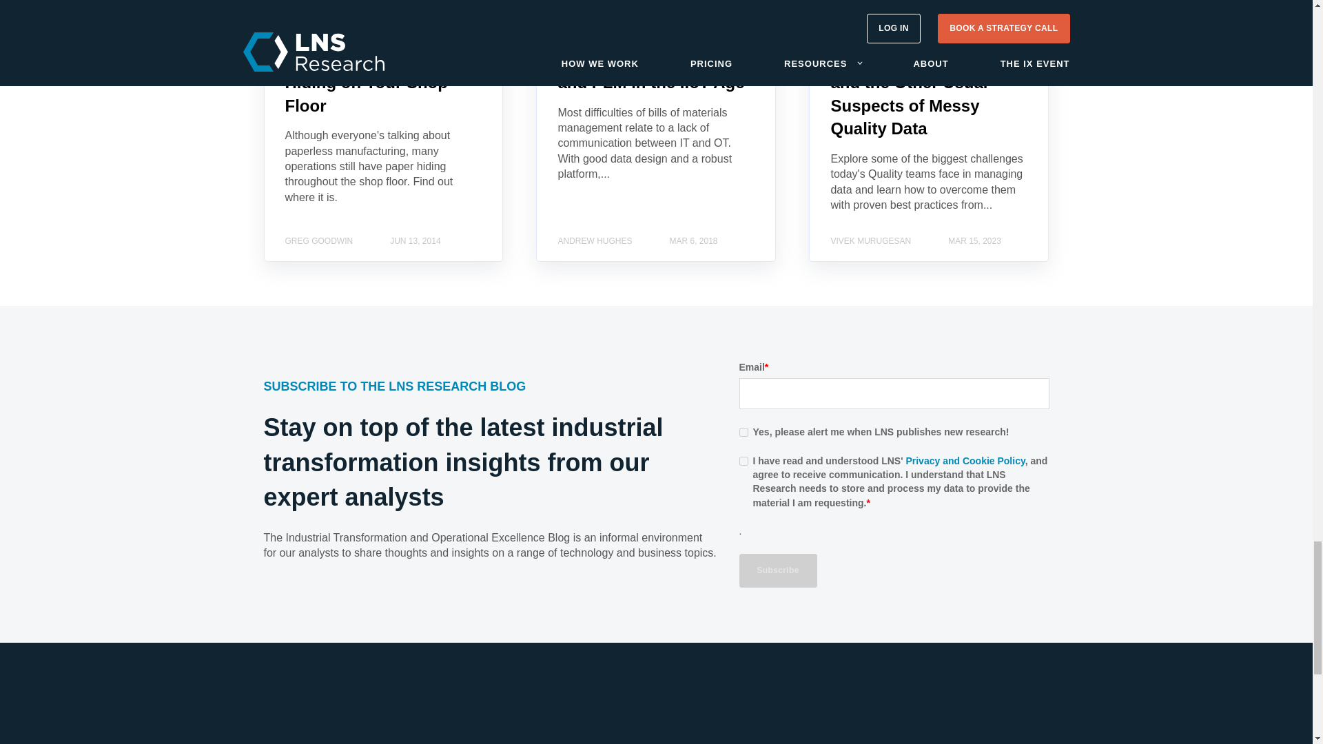 The width and height of the screenshot is (1323, 744). What do you see at coordinates (777, 570) in the screenshot?
I see `Subscribe` at bounding box center [777, 570].